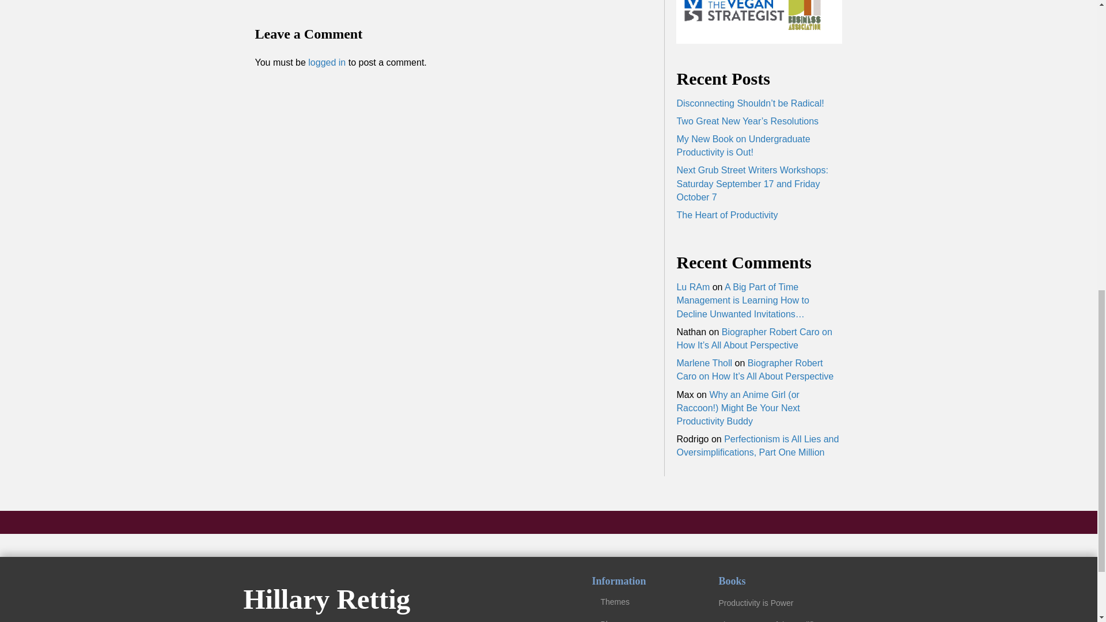 The image size is (1106, 622). I want to click on logged in, so click(327, 62).